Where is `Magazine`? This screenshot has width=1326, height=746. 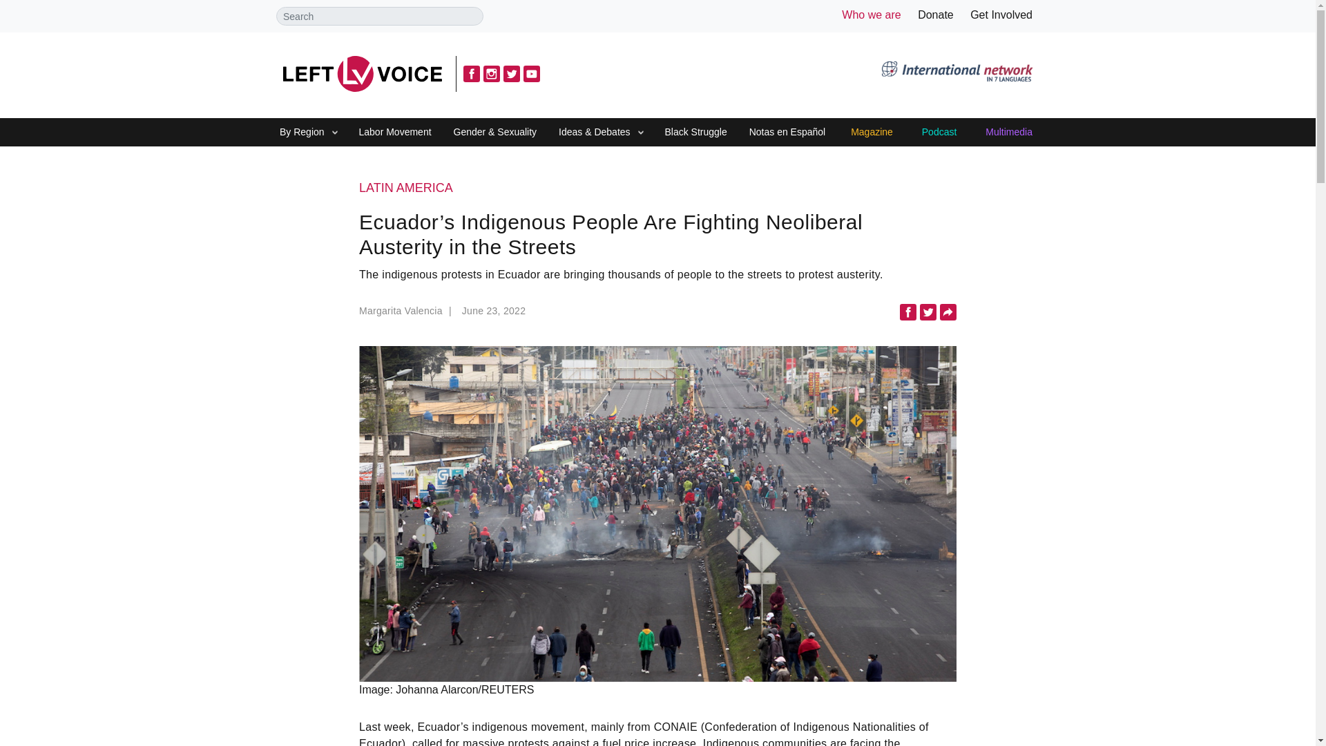
Magazine is located at coordinates (872, 133).